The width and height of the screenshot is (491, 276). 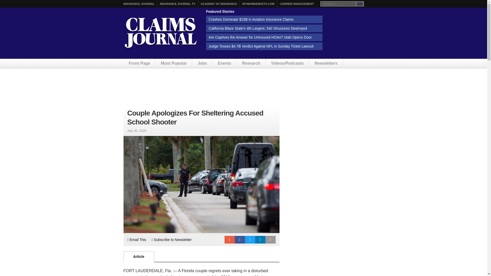 I want to click on Go, so click(x=360, y=4).